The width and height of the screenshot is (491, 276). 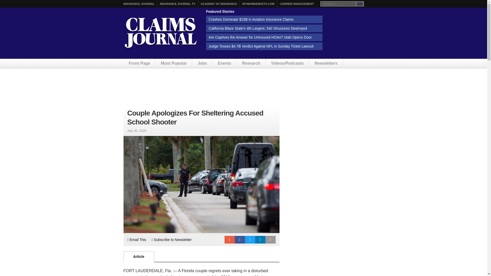 I want to click on Go, so click(x=360, y=4).